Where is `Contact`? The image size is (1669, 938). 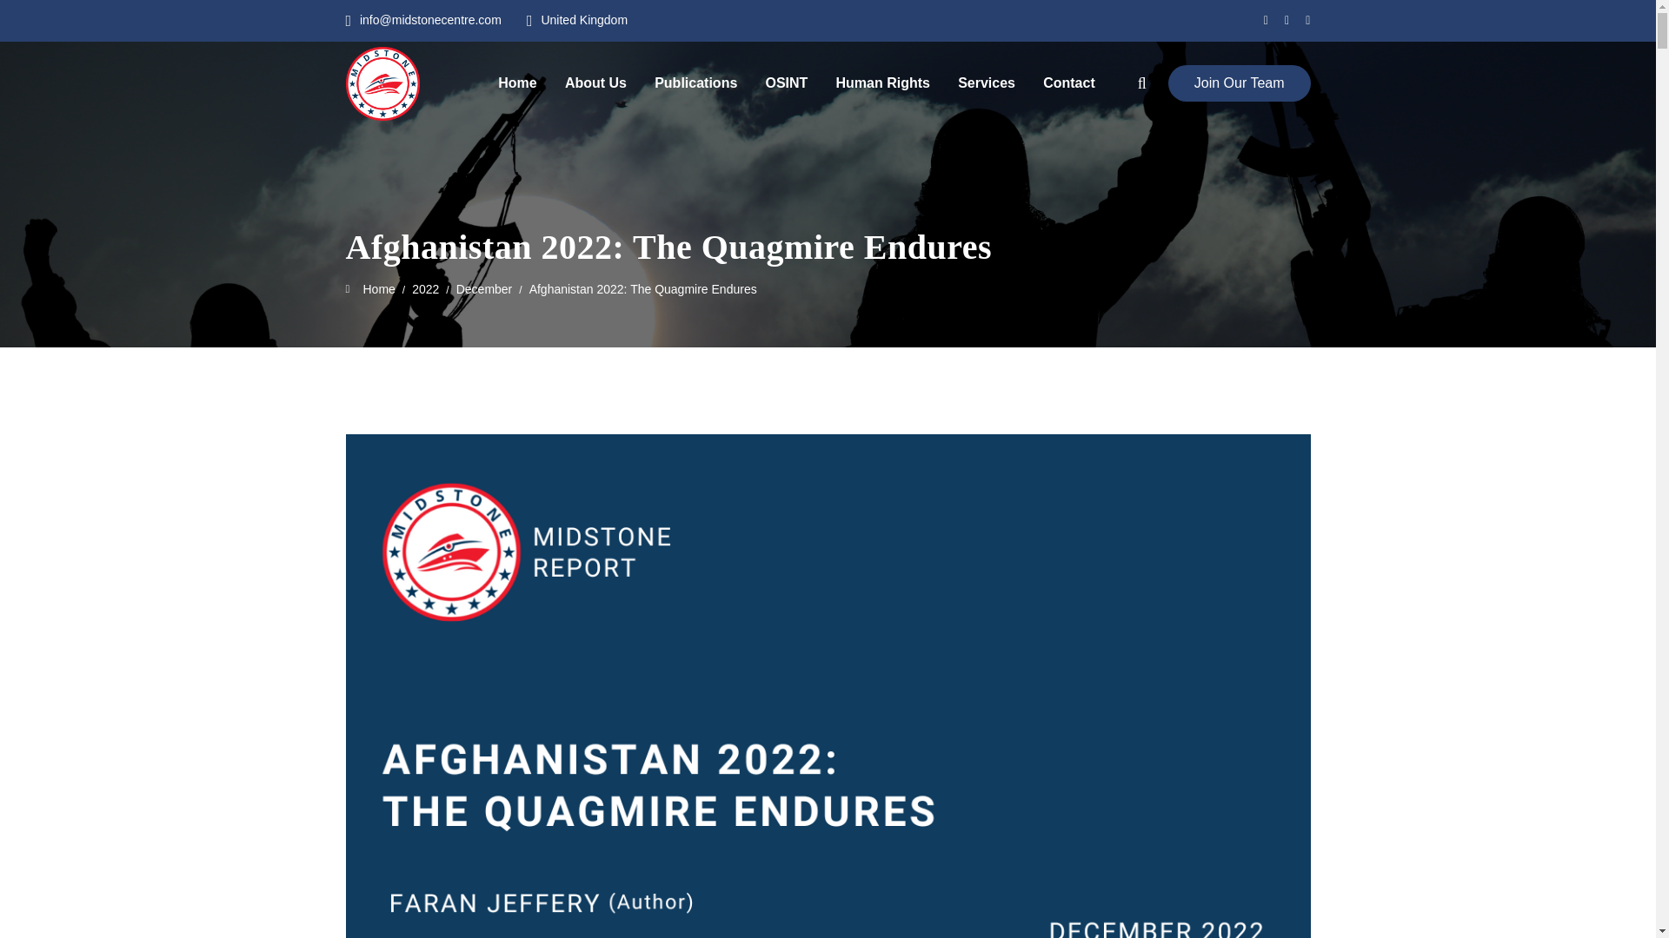
Contact is located at coordinates (1069, 83).